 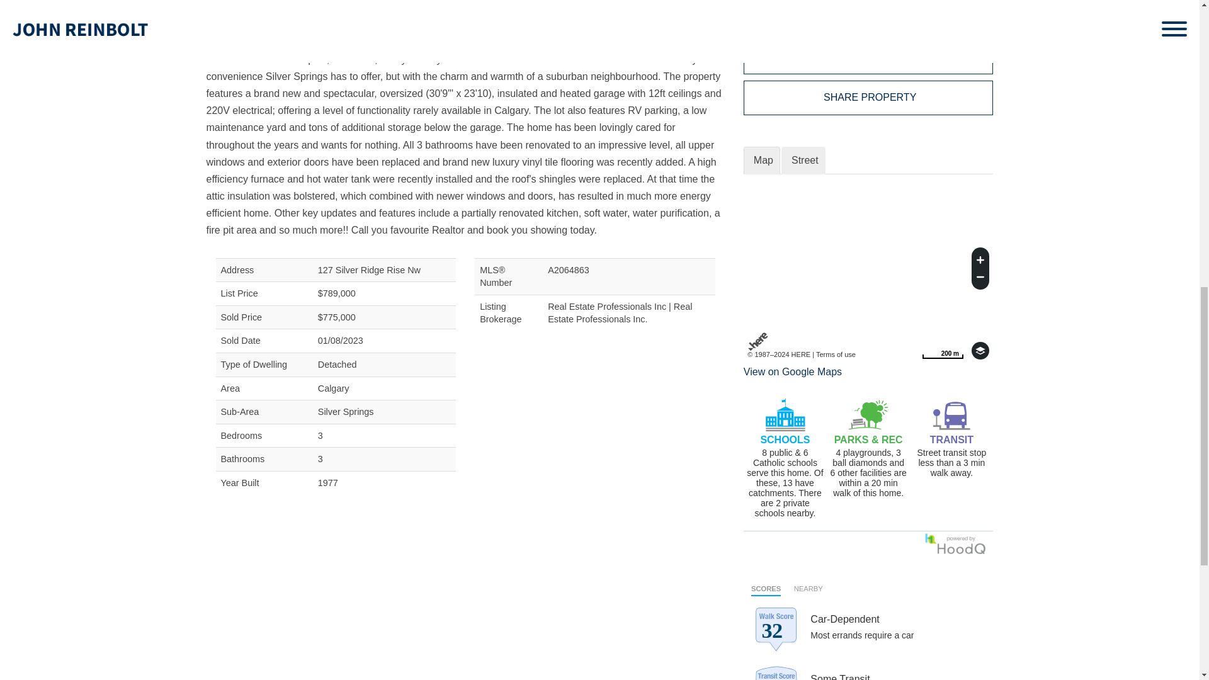 I want to click on Change to miles, so click(x=942, y=351).